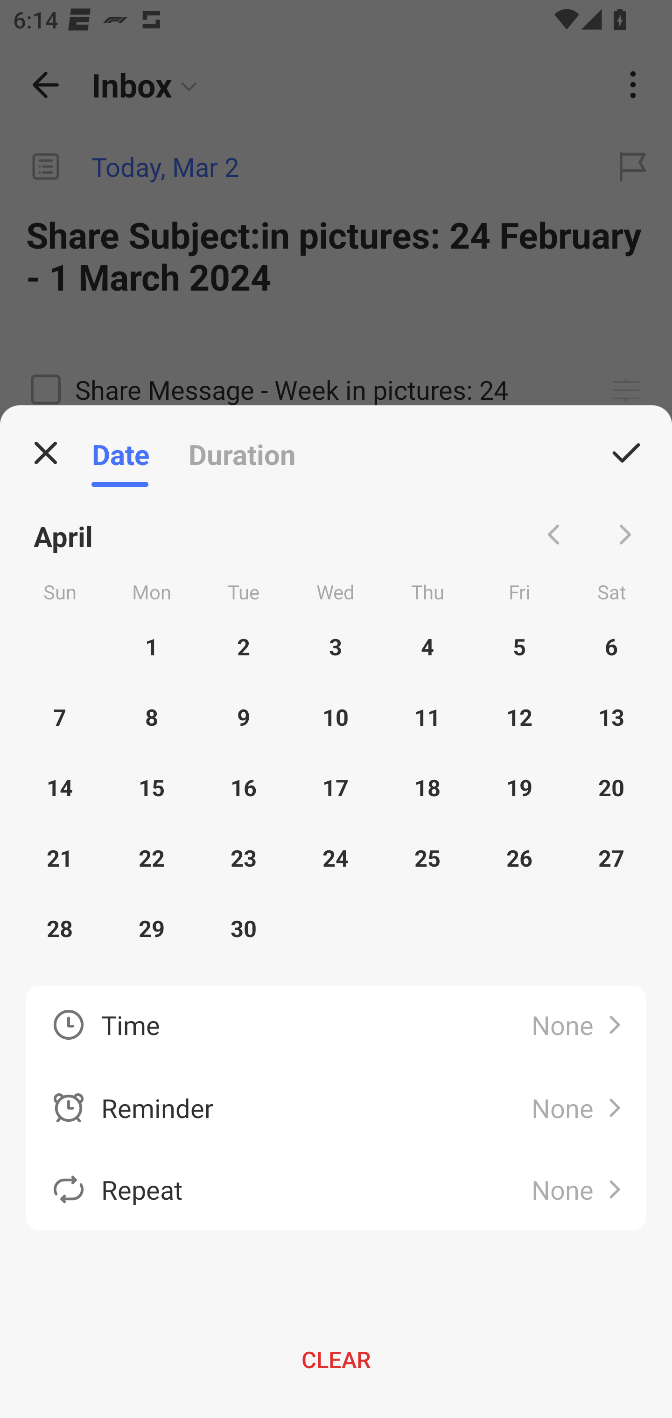 This screenshot has height=1418, width=672. What do you see at coordinates (336, 1359) in the screenshot?
I see `CLEAR` at bounding box center [336, 1359].